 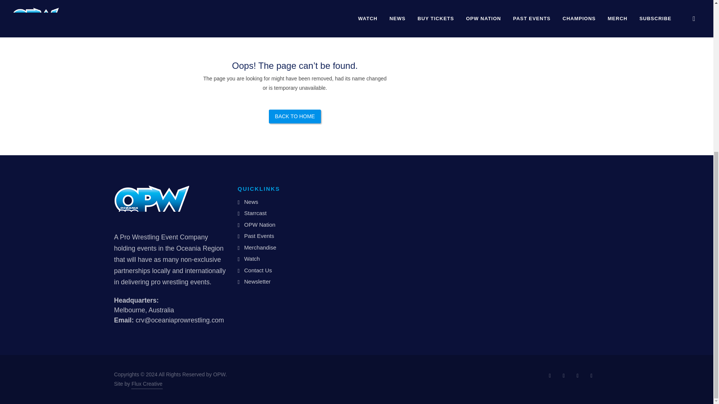 I want to click on Watch, so click(x=250, y=259).